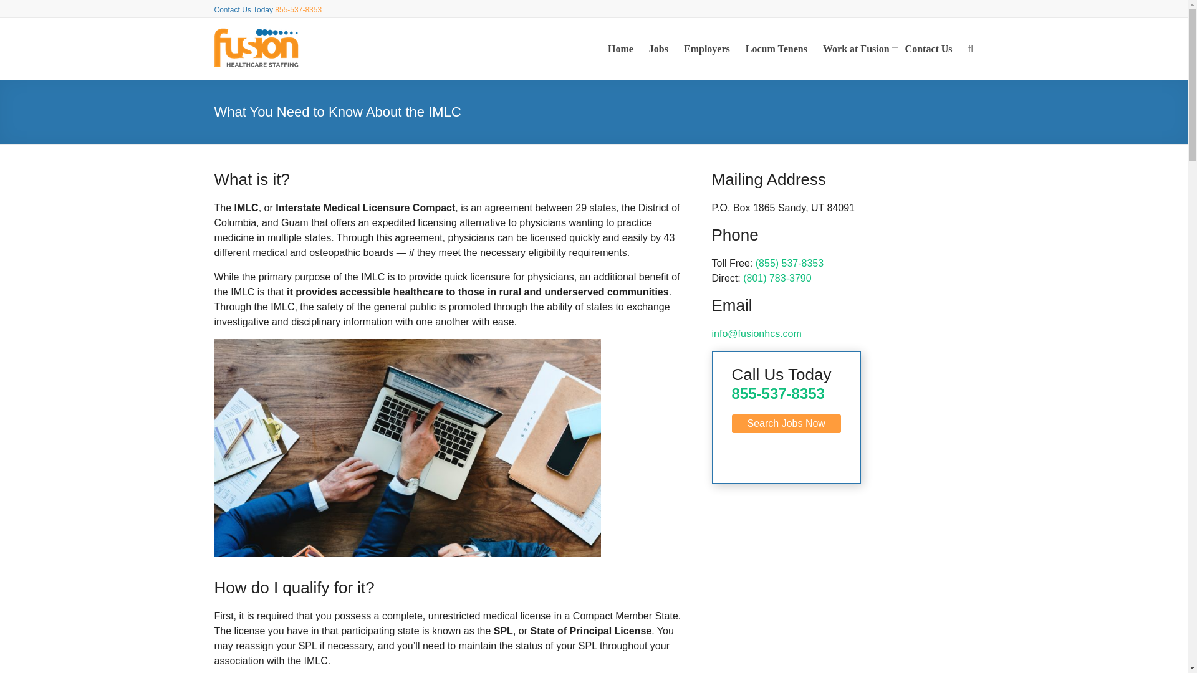 The height and width of the screenshot is (673, 1197). Describe the element at coordinates (778, 393) in the screenshot. I see `Call us today` at that location.